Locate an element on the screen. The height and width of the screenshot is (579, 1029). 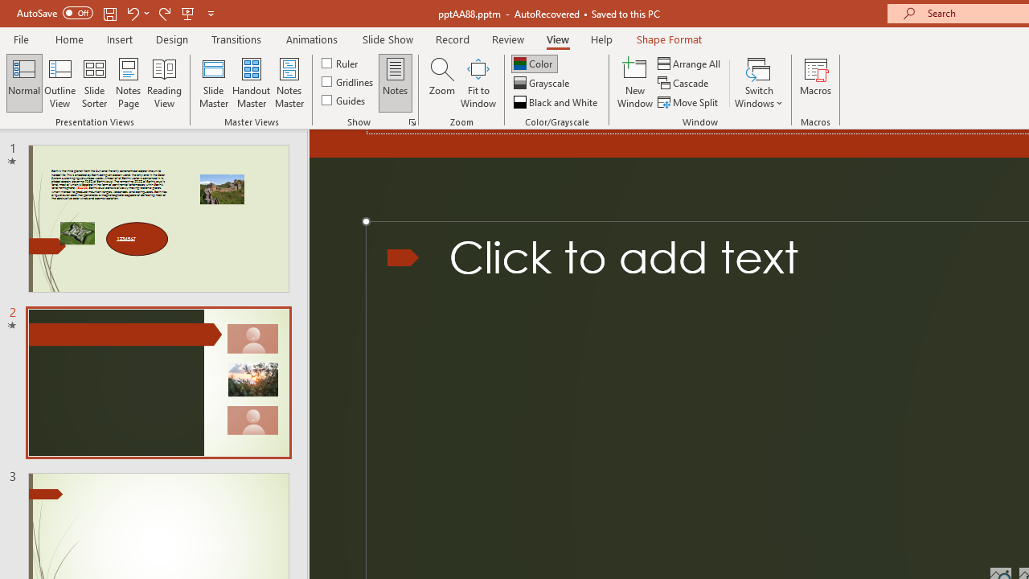
Arrange All is located at coordinates (690, 63).